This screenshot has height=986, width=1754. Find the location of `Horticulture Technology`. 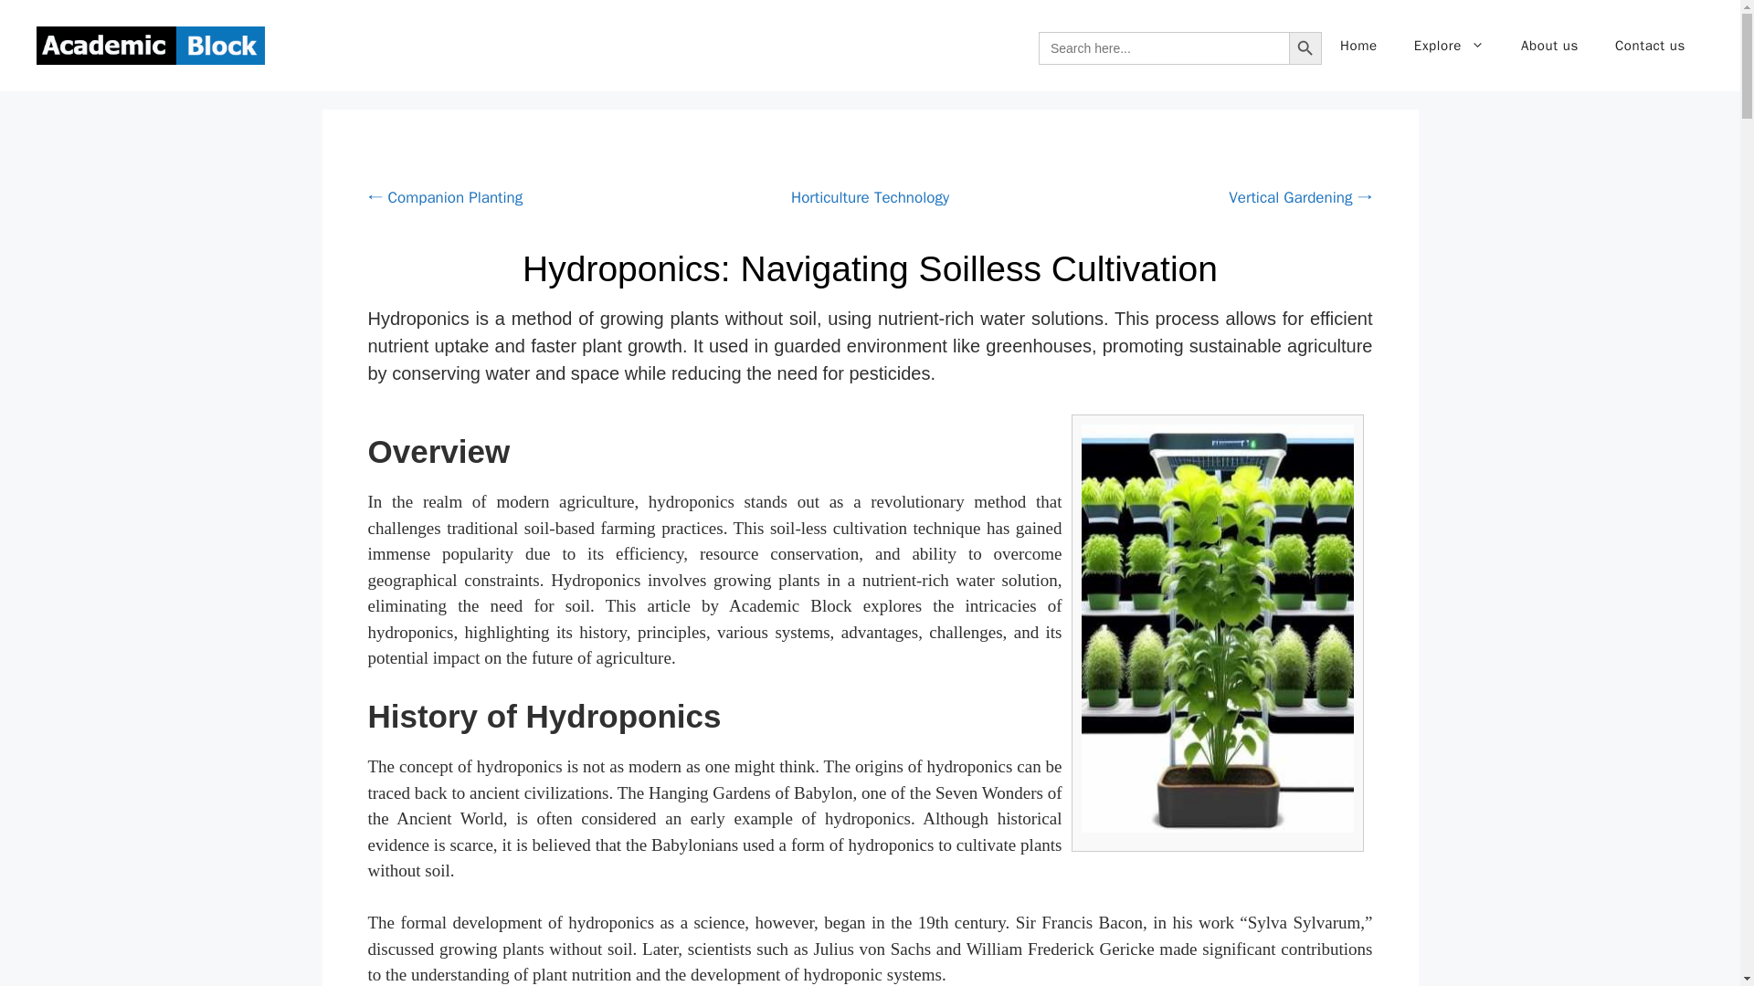

Horticulture Technology is located at coordinates (870, 197).